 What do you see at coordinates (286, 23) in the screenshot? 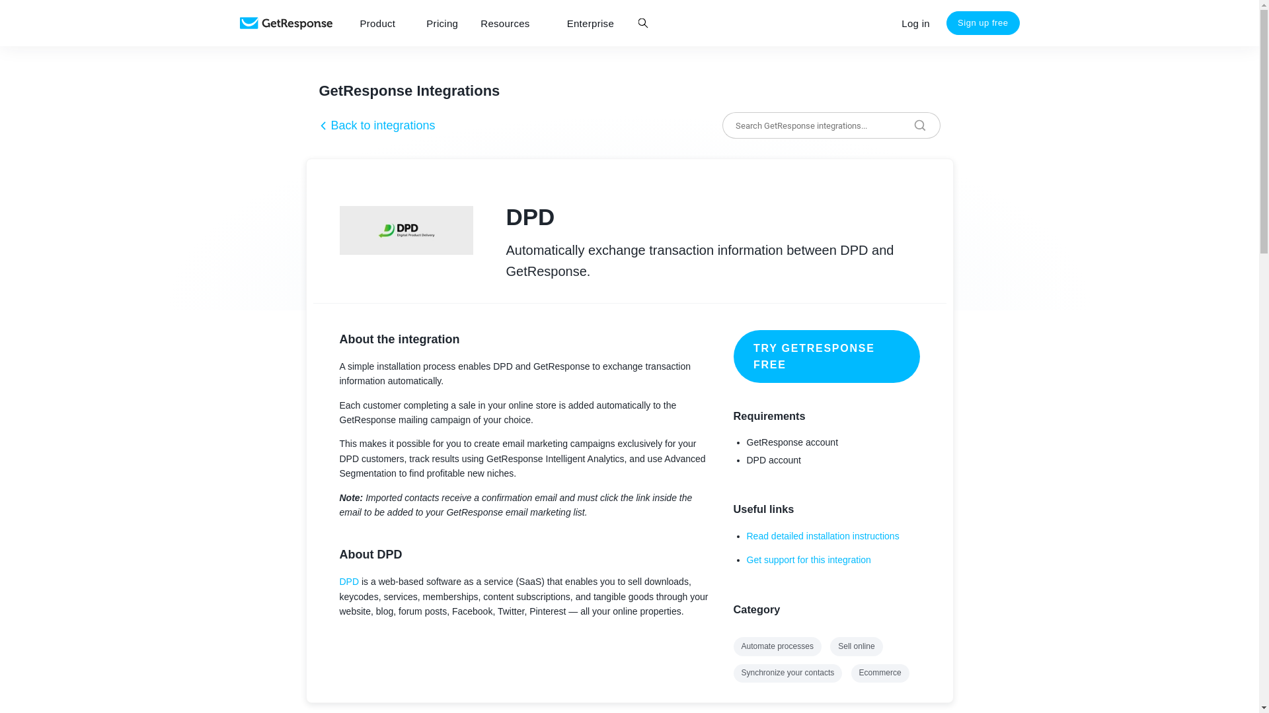
I see `Marketing Software by GetResponse` at bounding box center [286, 23].